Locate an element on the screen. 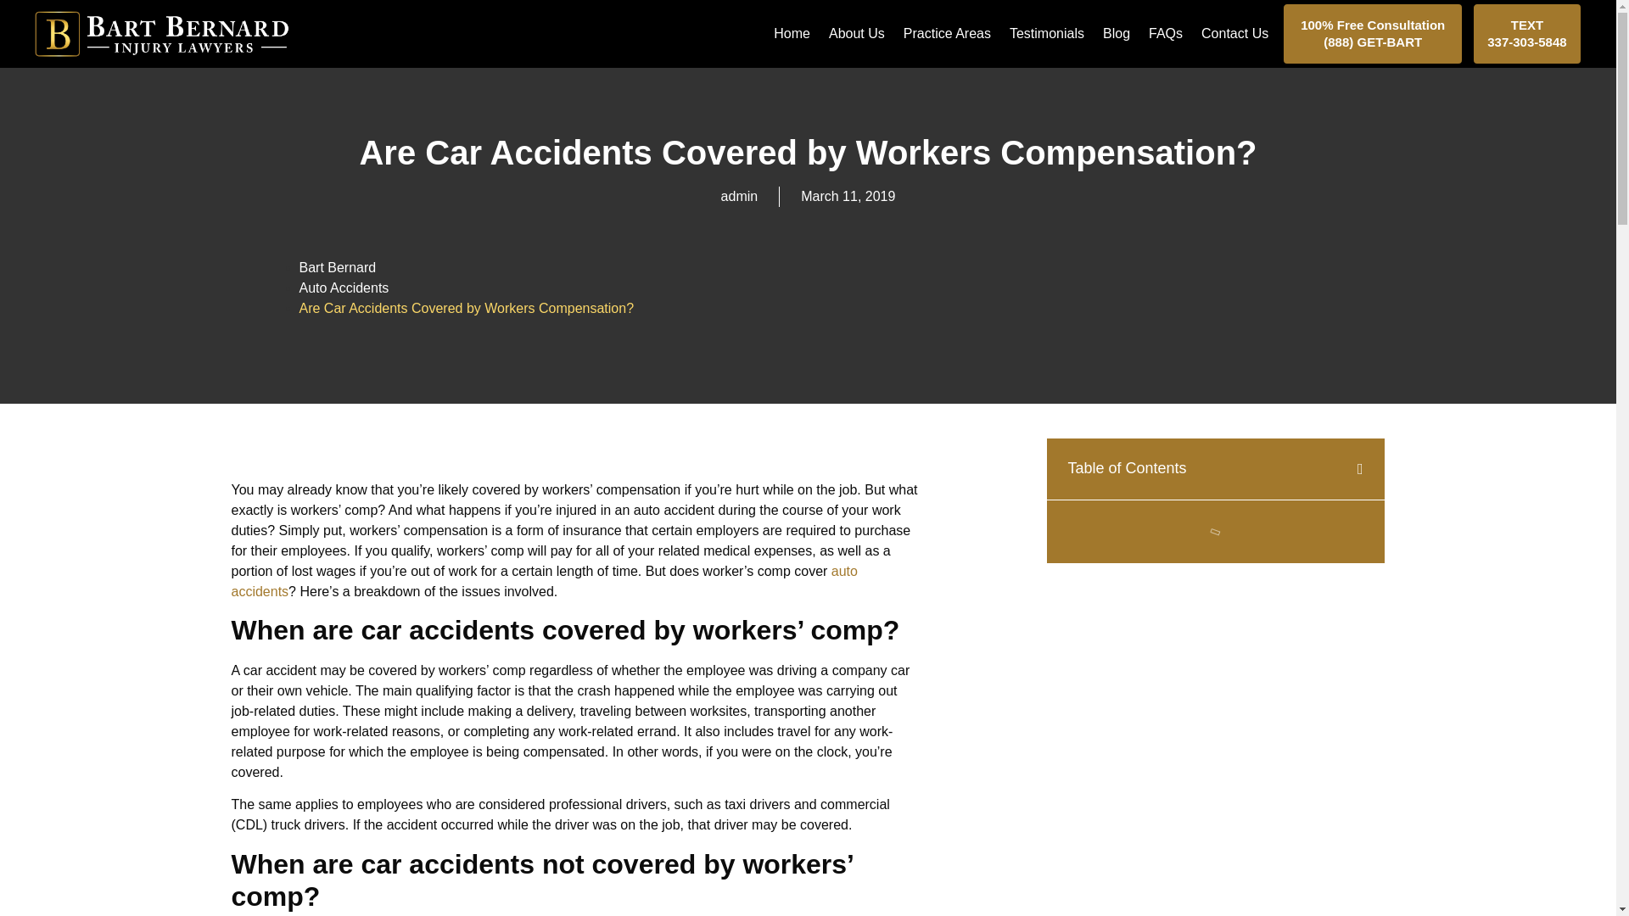 The image size is (1629, 916). FAQs is located at coordinates (1165, 34).